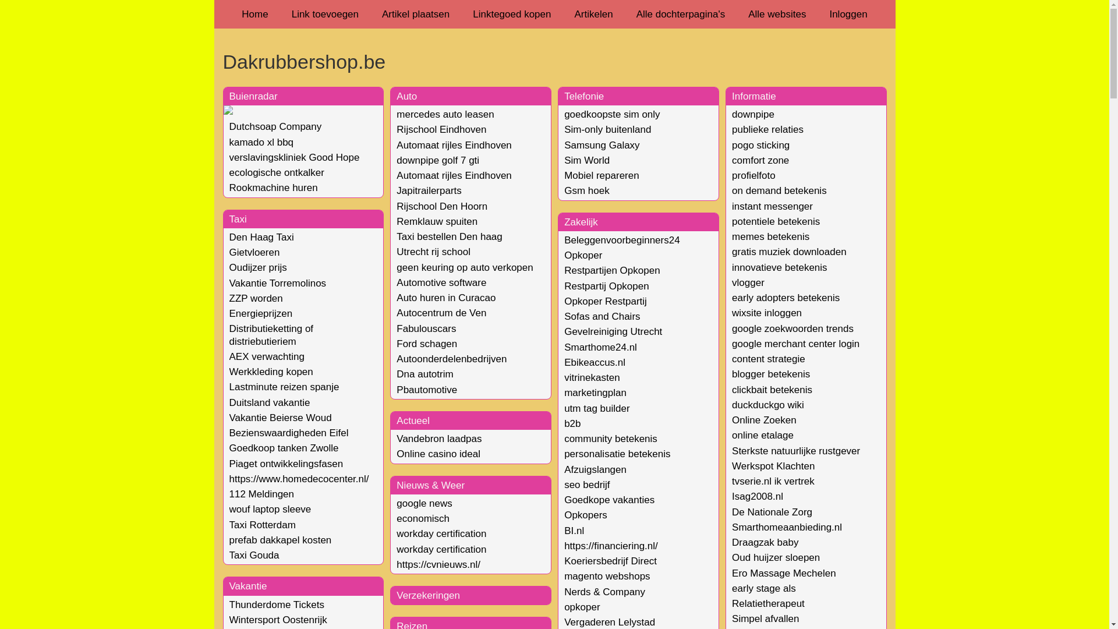  I want to click on ZZP worden, so click(256, 298).